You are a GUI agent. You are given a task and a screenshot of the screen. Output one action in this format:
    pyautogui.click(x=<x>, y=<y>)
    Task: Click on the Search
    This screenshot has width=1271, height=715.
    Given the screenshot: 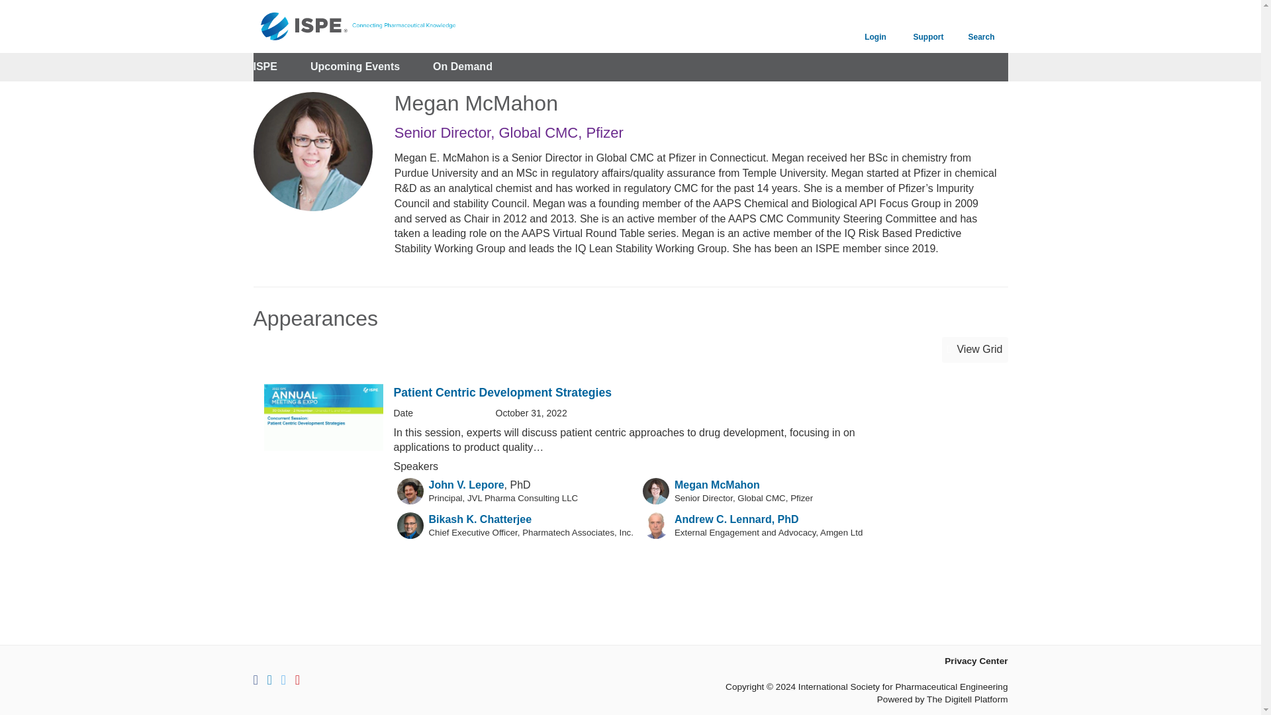 What is the action you would take?
    pyautogui.click(x=981, y=26)
    